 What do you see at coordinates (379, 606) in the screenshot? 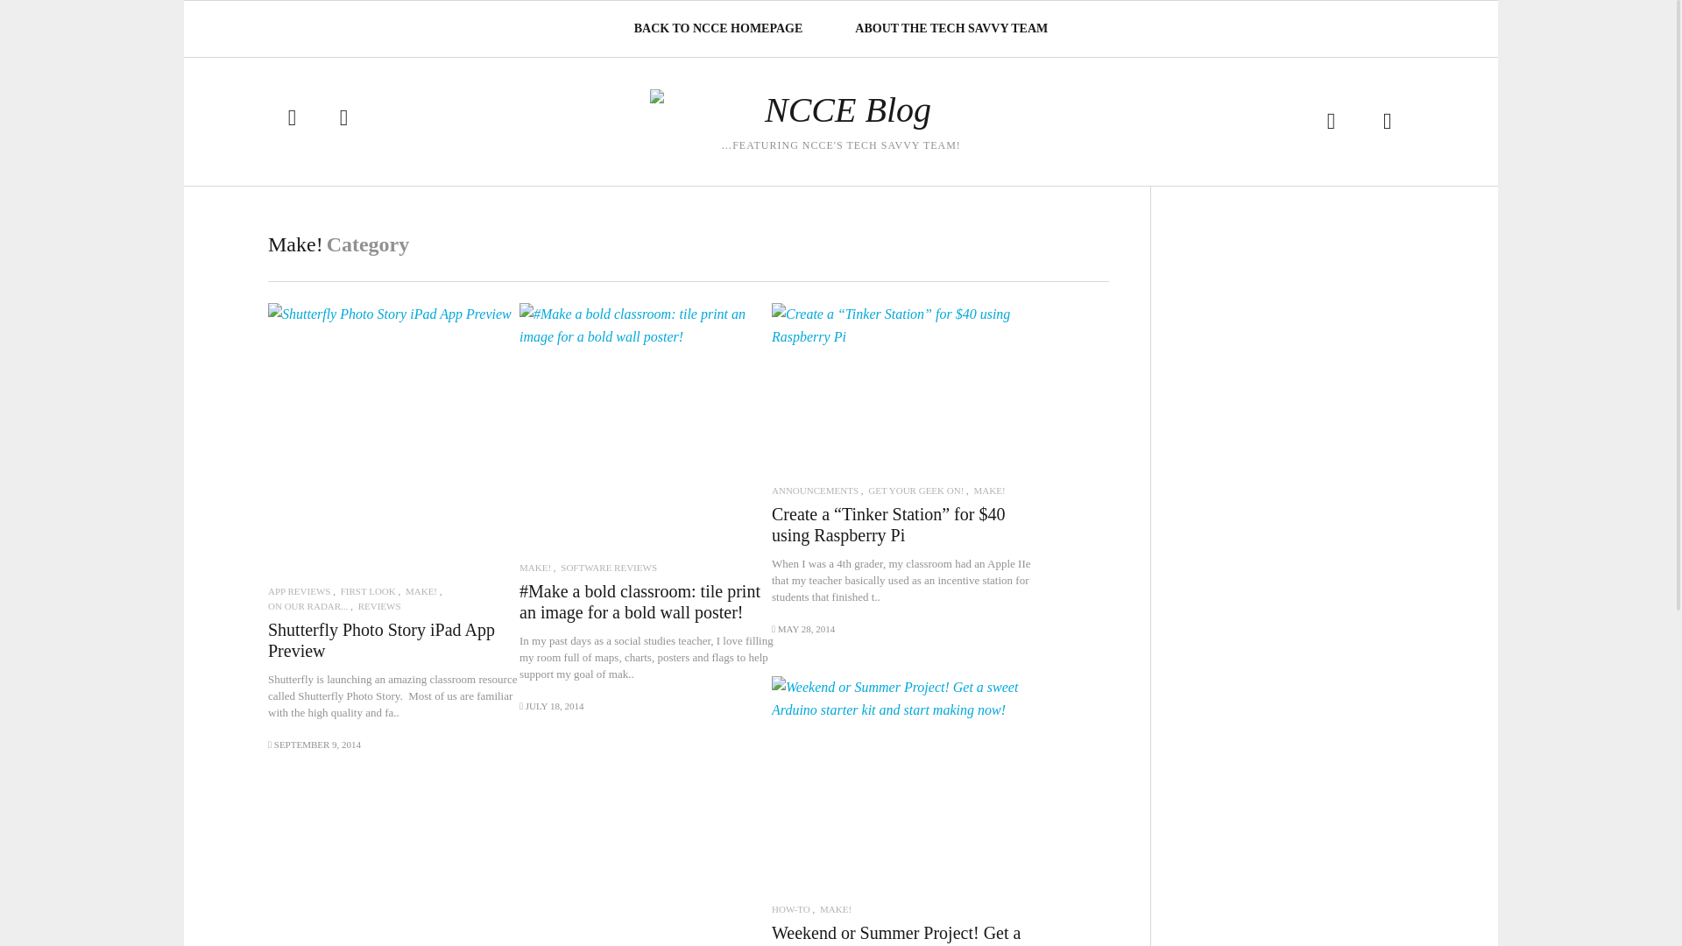
I see `View all posts in Reviews` at bounding box center [379, 606].